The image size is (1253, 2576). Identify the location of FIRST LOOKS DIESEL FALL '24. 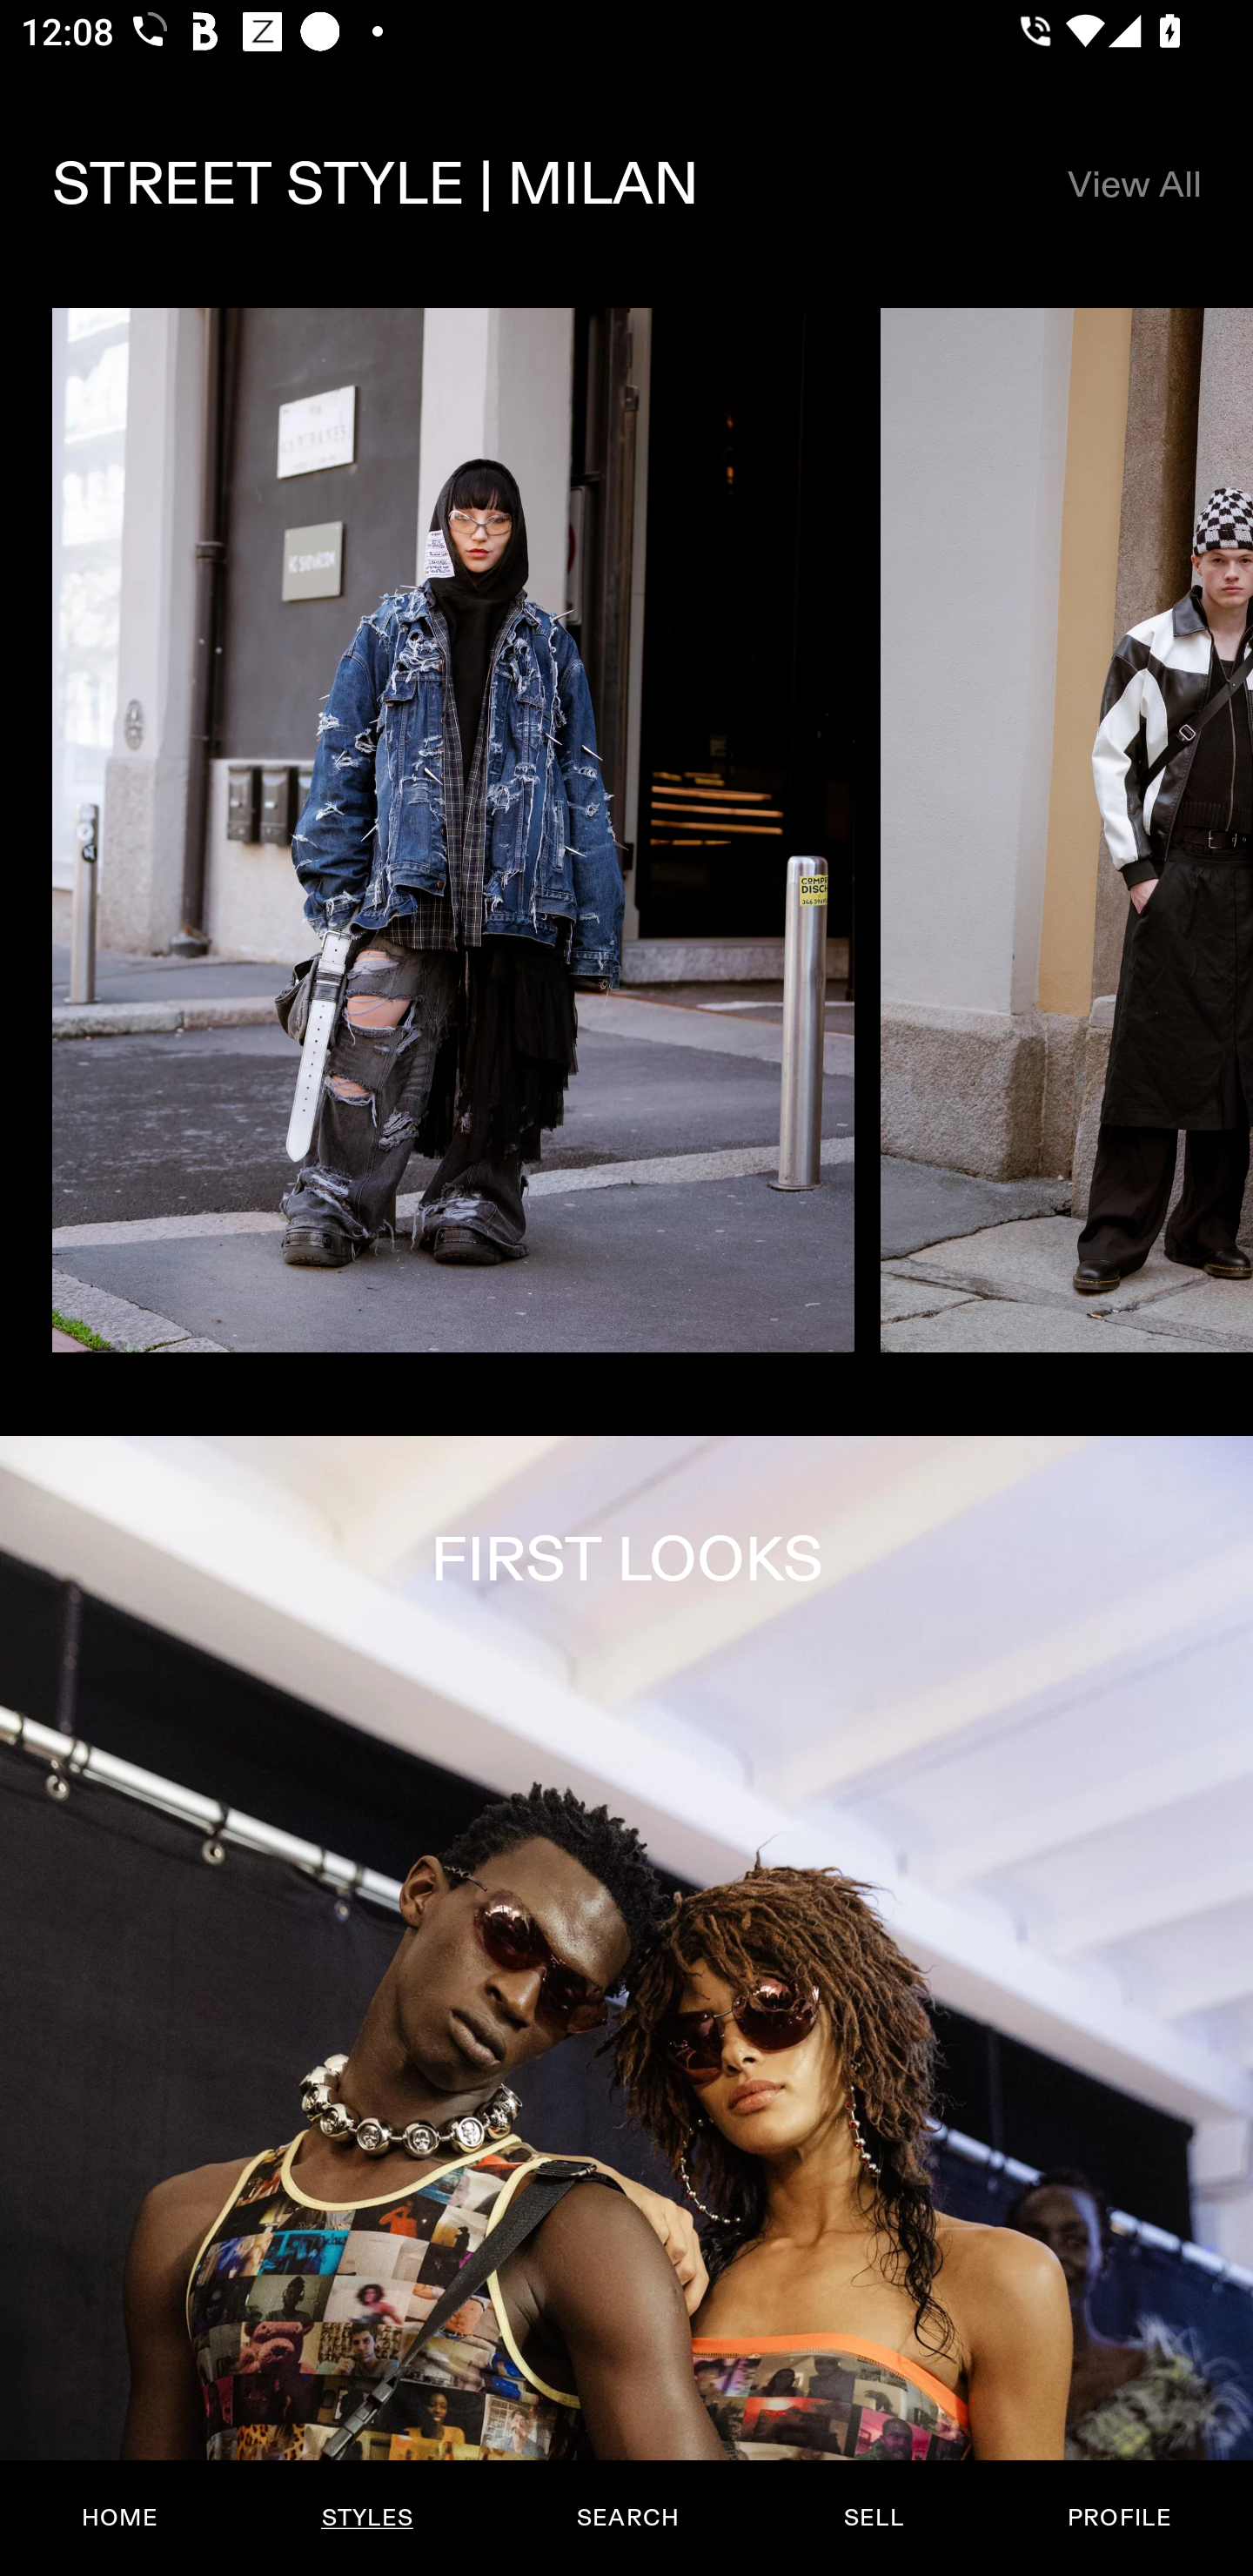
(626, 2005).